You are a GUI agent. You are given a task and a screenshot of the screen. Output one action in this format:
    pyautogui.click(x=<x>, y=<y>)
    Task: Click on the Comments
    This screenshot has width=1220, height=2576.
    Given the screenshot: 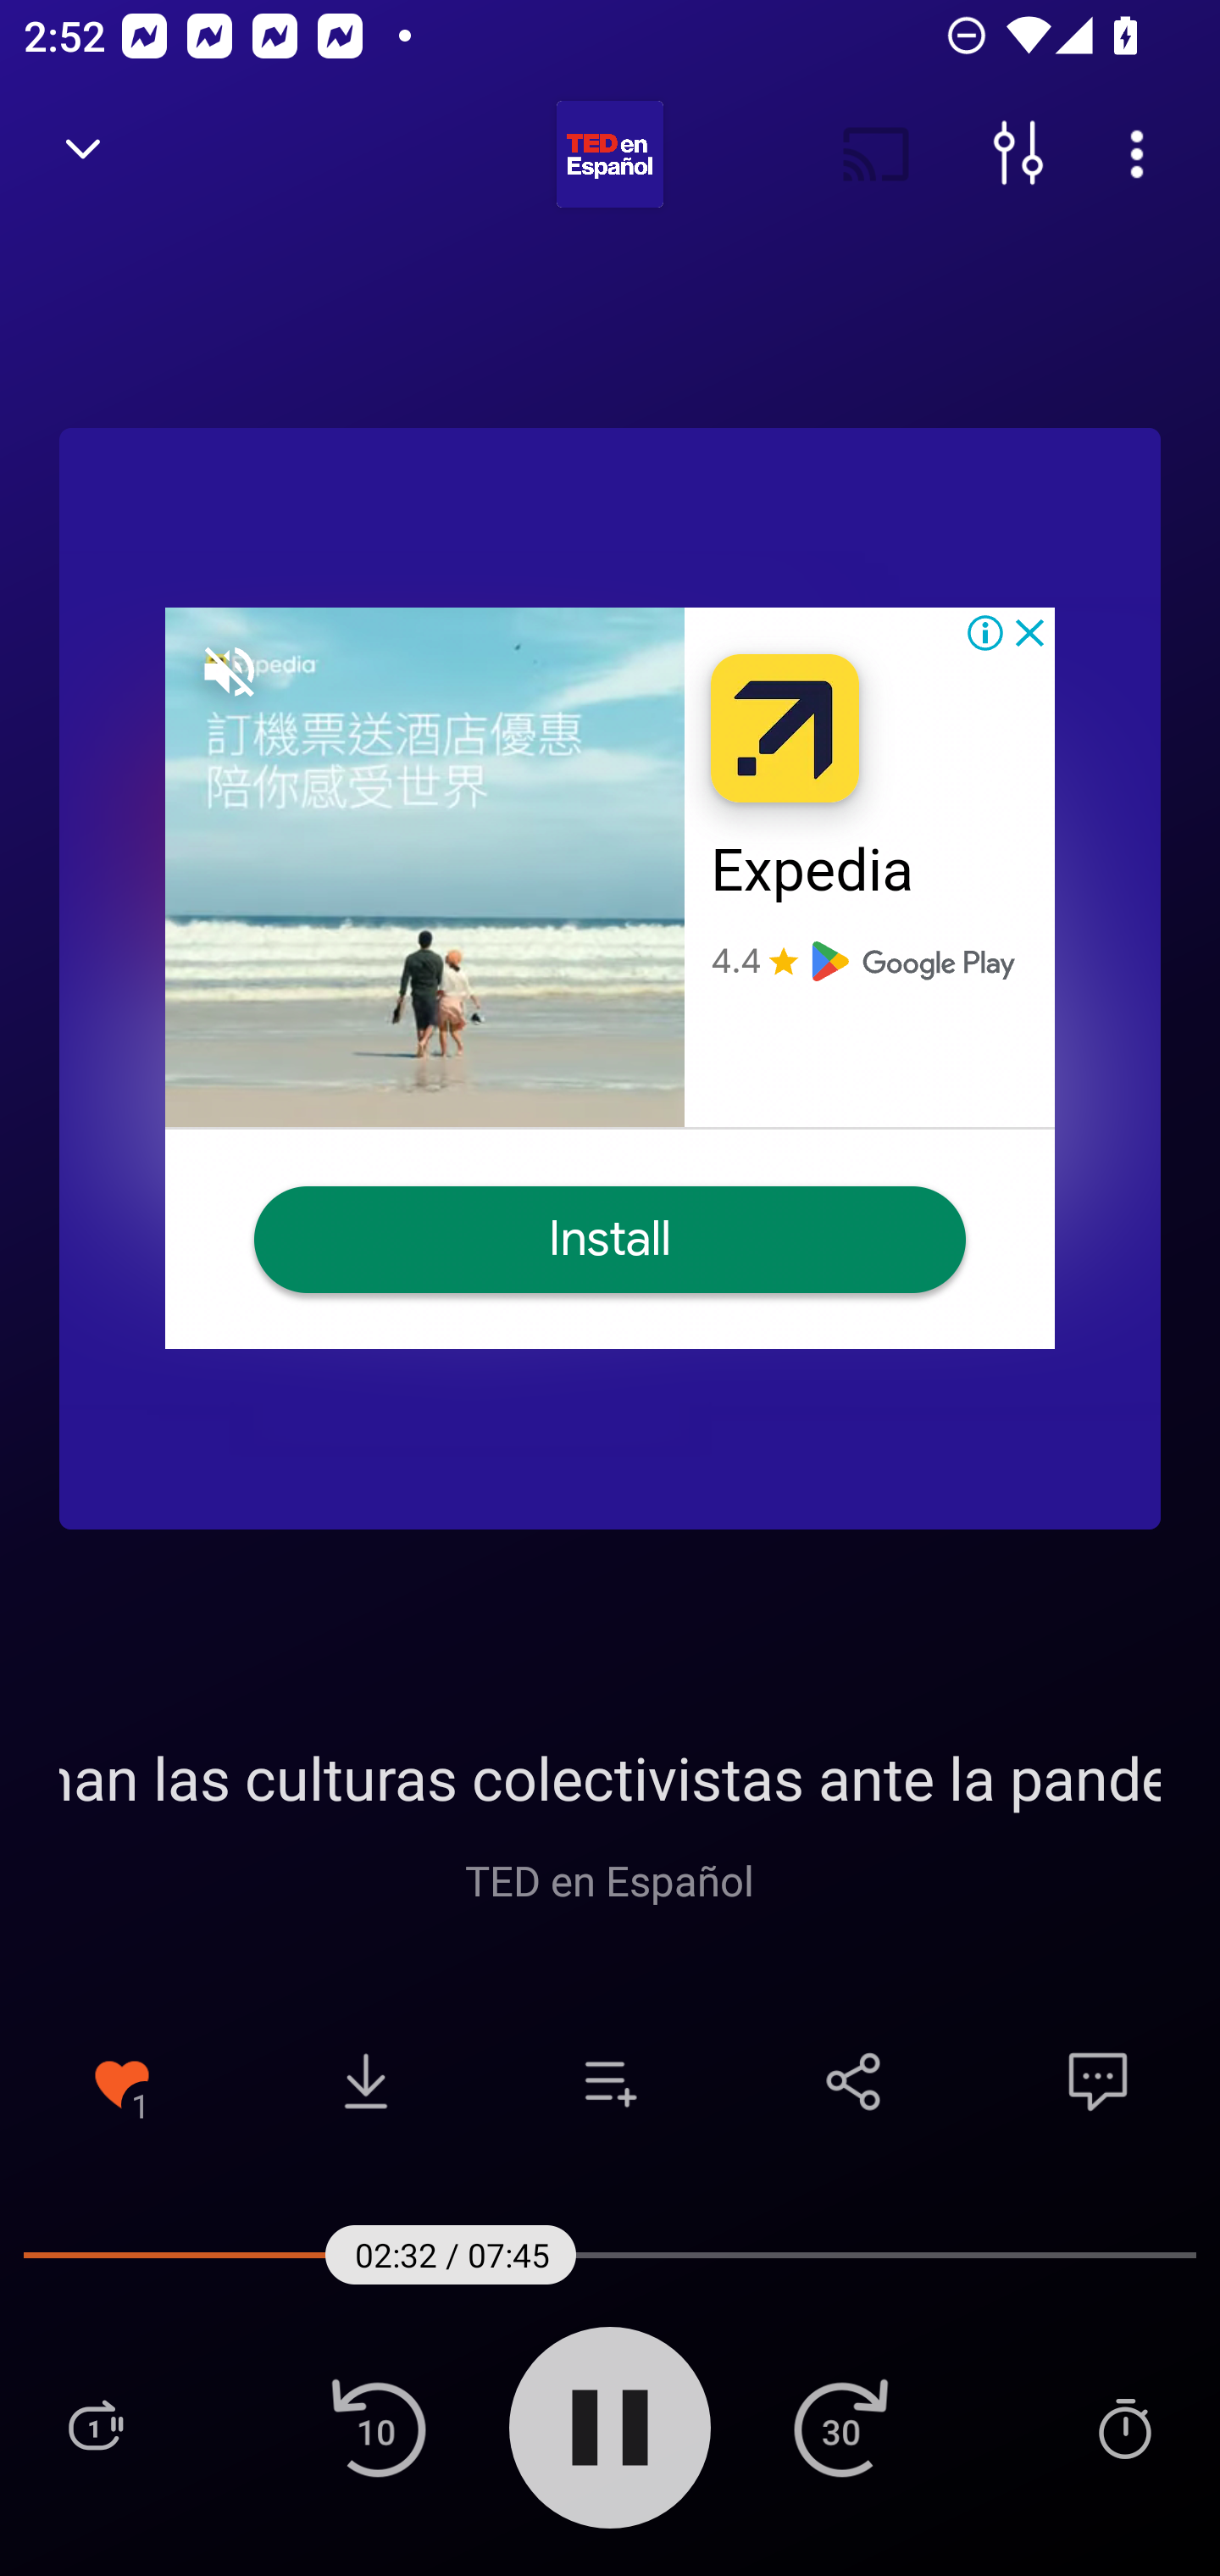 What is the action you would take?
    pyautogui.click(x=1098, y=2081)
    